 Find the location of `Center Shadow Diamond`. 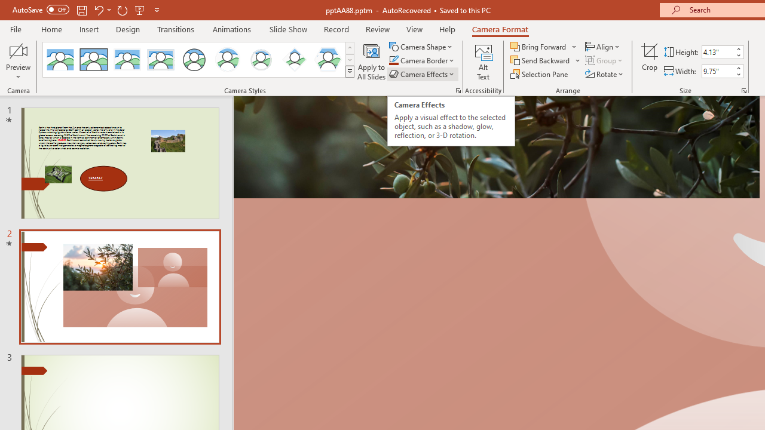

Center Shadow Diamond is located at coordinates (294, 60).